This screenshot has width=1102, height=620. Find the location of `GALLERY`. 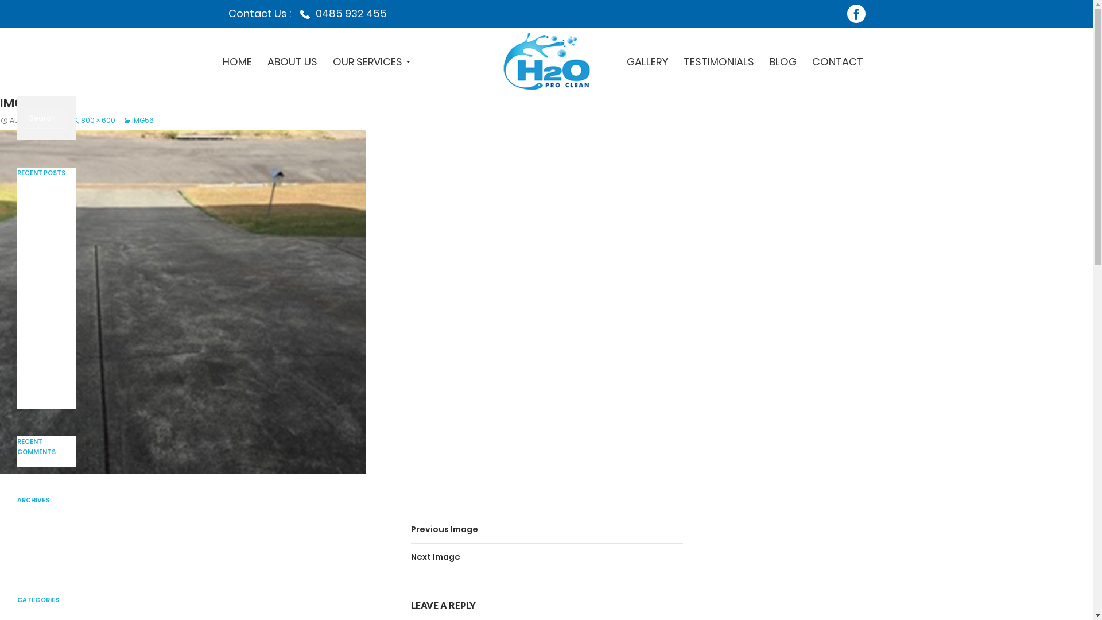

GALLERY is located at coordinates (647, 62).